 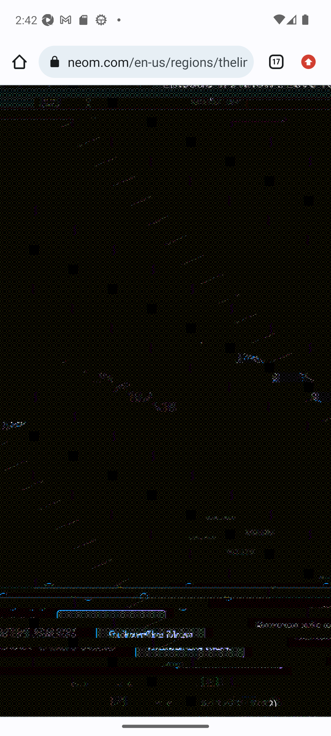 What do you see at coordinates (56, 62) in the screenshot?
I see `Connection is secure` at bounding box center [56, 62].